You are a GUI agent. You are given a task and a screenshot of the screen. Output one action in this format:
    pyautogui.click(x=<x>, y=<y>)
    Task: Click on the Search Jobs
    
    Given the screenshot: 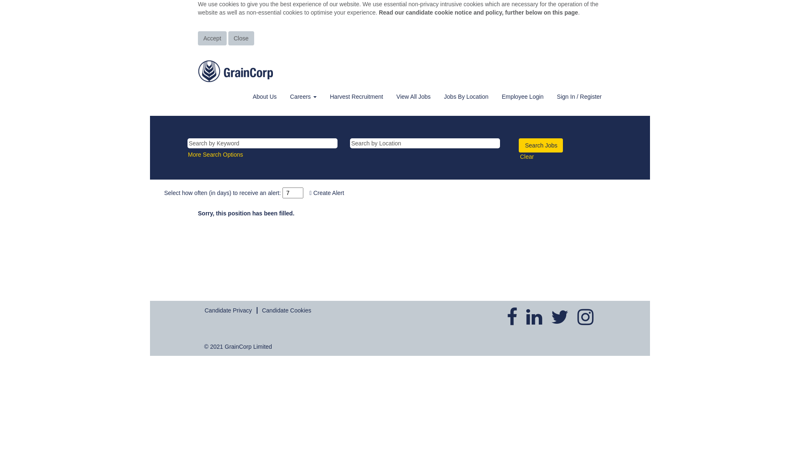 What is the action you would take?
    pyautogui.click(x=541, y=145)
    